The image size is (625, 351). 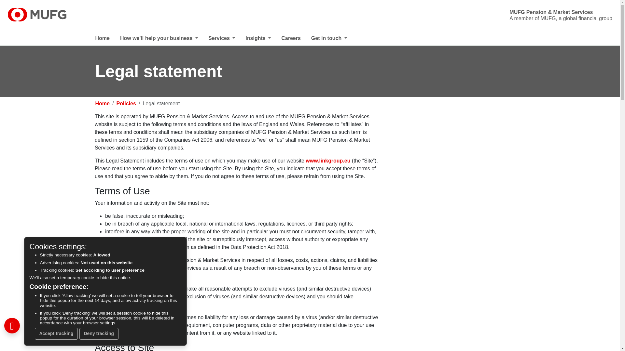 I want to click on Accept tracking, so click(x=57, y=333).